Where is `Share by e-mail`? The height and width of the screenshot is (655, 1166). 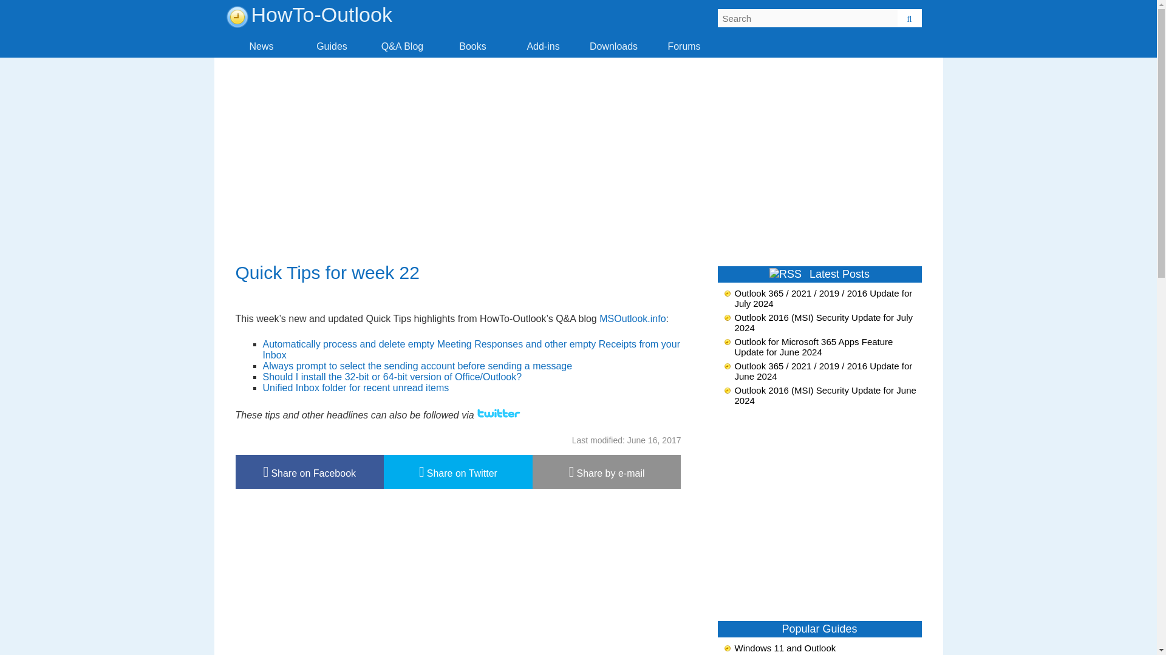
Share by e-mail is located at coordinates (607, 471).